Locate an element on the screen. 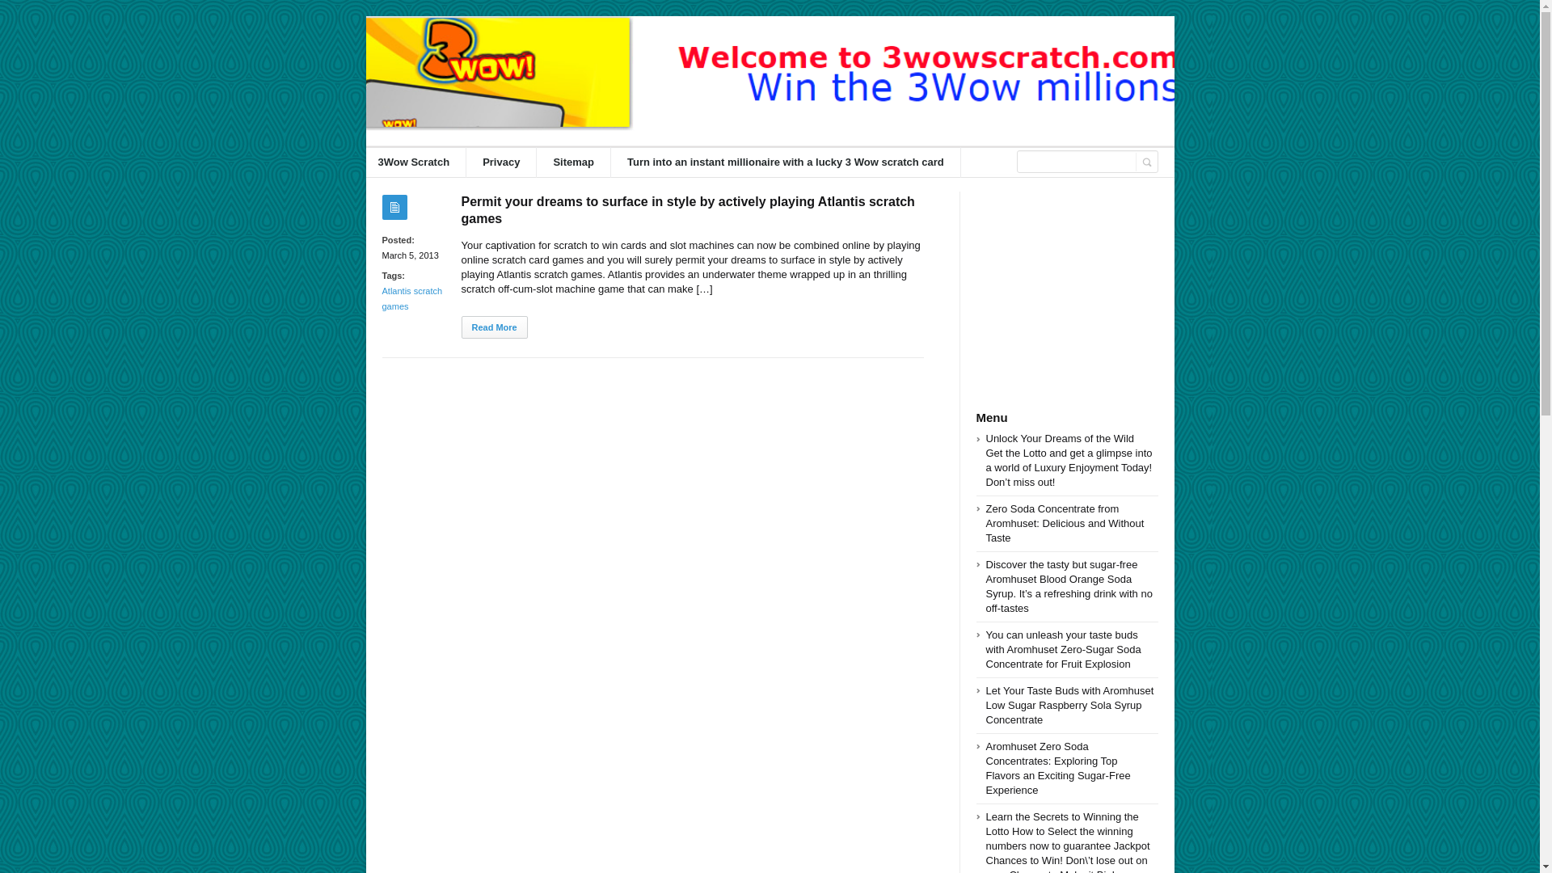 The image size is (1552, 873). Read More is located at coordinates (494, 327).